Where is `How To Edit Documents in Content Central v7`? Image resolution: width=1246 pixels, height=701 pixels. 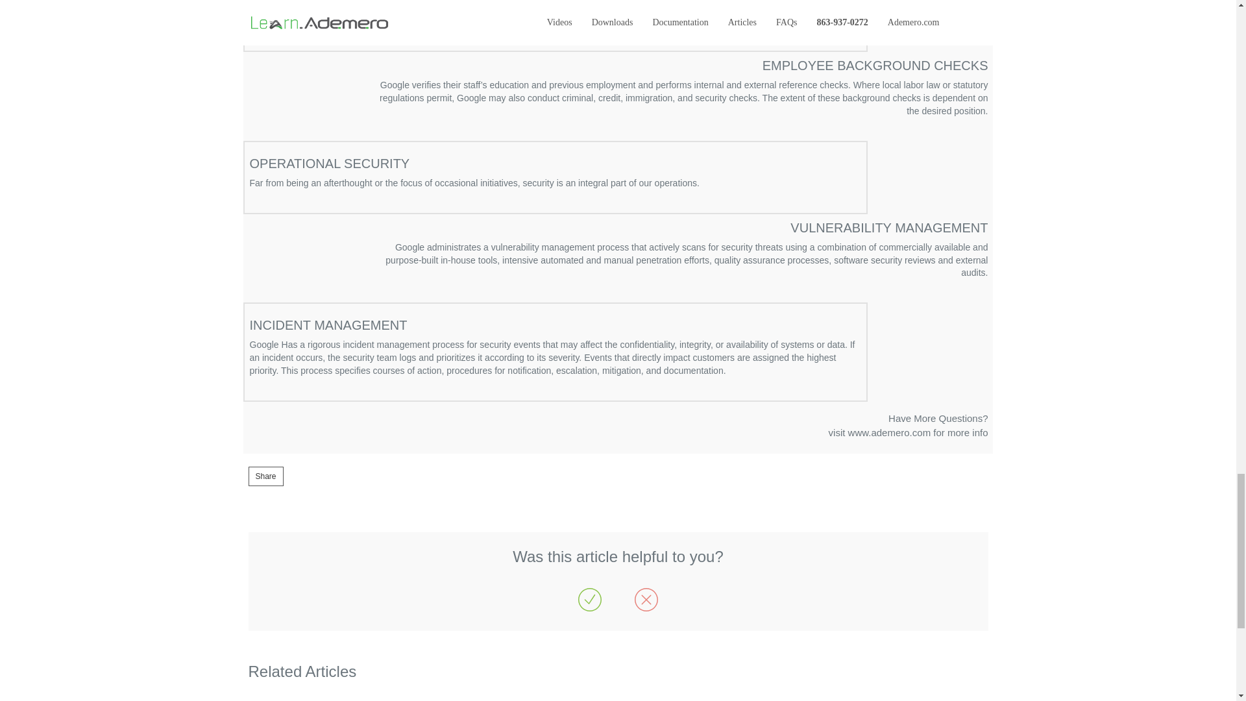 How To Edit Documents in Content Central v7 is located at coordinates (908, 424).